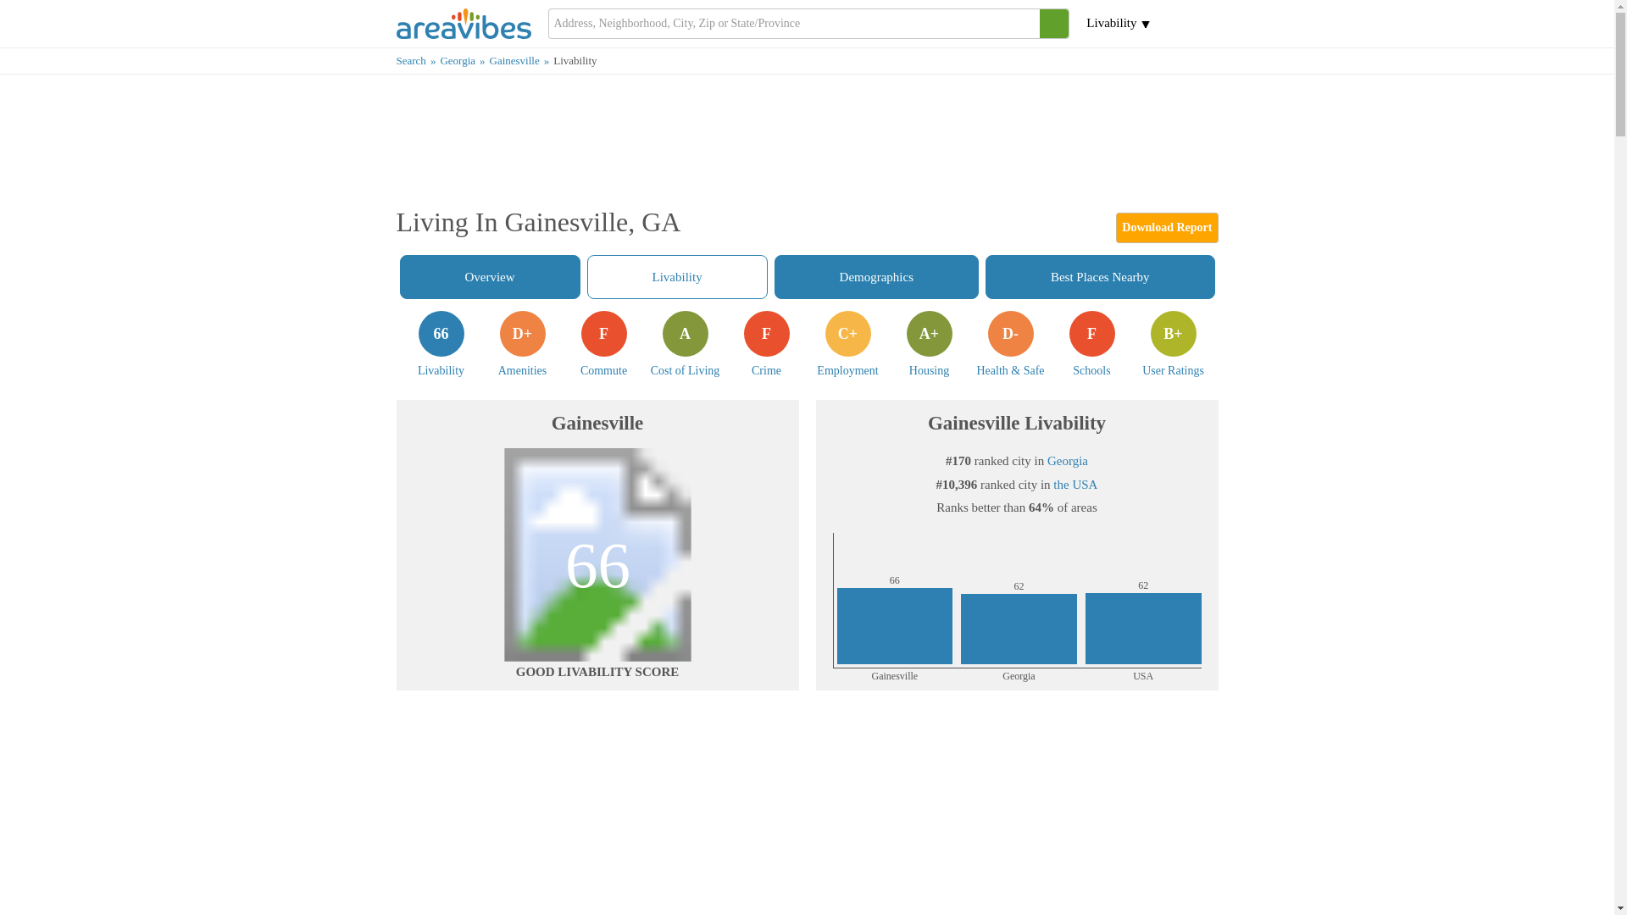 This screenshot has width=1627, height=915. Describe the element at coordinates (1100, 277) in the screenshot. I see `Gainesville` at that location.